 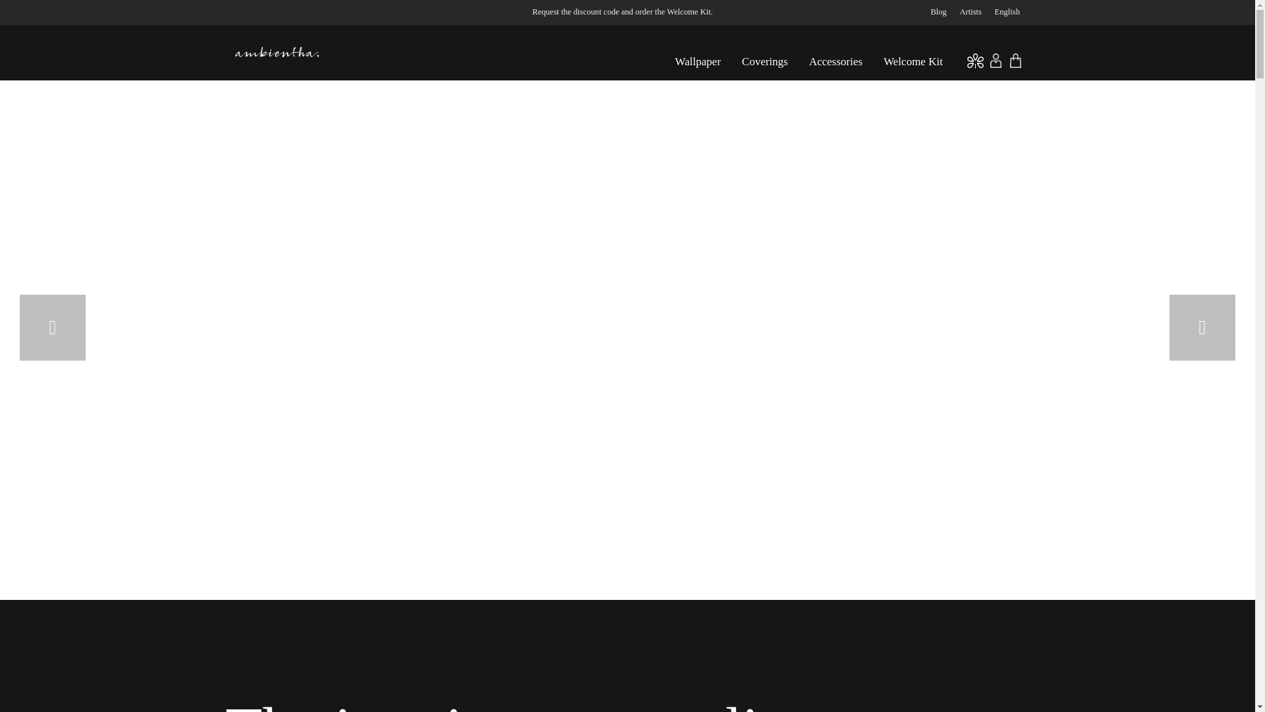 I want to click on Accessories, so click(x=835, y=66).